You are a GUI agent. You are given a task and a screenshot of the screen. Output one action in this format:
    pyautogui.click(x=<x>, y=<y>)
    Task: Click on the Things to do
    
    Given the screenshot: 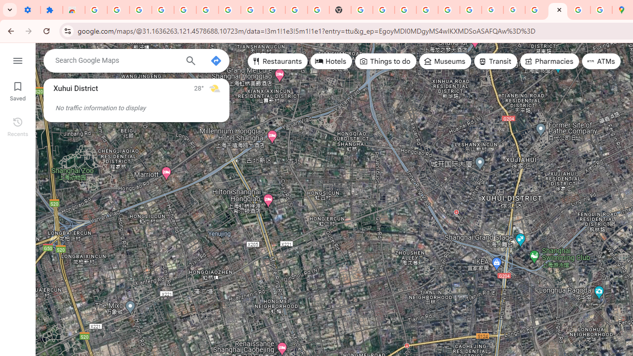 What is the action you would take?
    pyautogui.click(x=386, y=61)
    